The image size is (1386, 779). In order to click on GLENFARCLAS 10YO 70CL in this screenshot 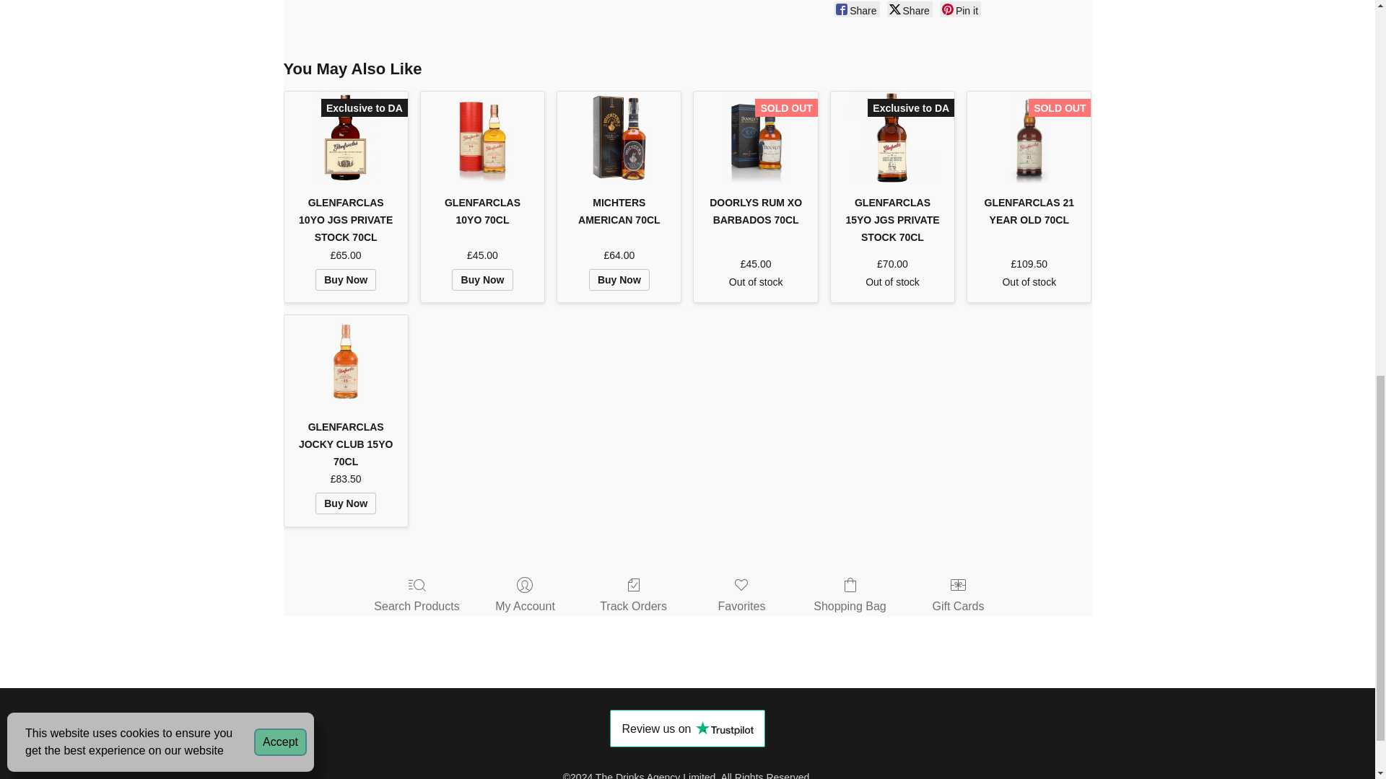, I will do `click(482, 211)`.